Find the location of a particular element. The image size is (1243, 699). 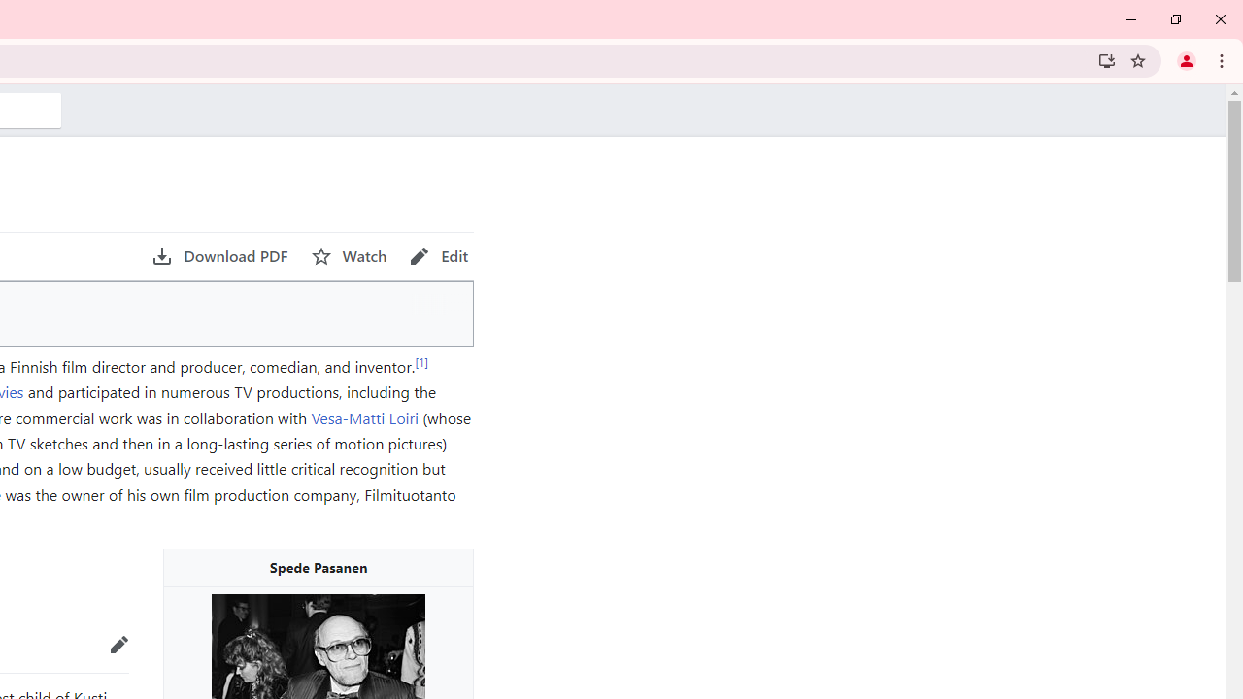

Watch is located at coordinates (349, 256).